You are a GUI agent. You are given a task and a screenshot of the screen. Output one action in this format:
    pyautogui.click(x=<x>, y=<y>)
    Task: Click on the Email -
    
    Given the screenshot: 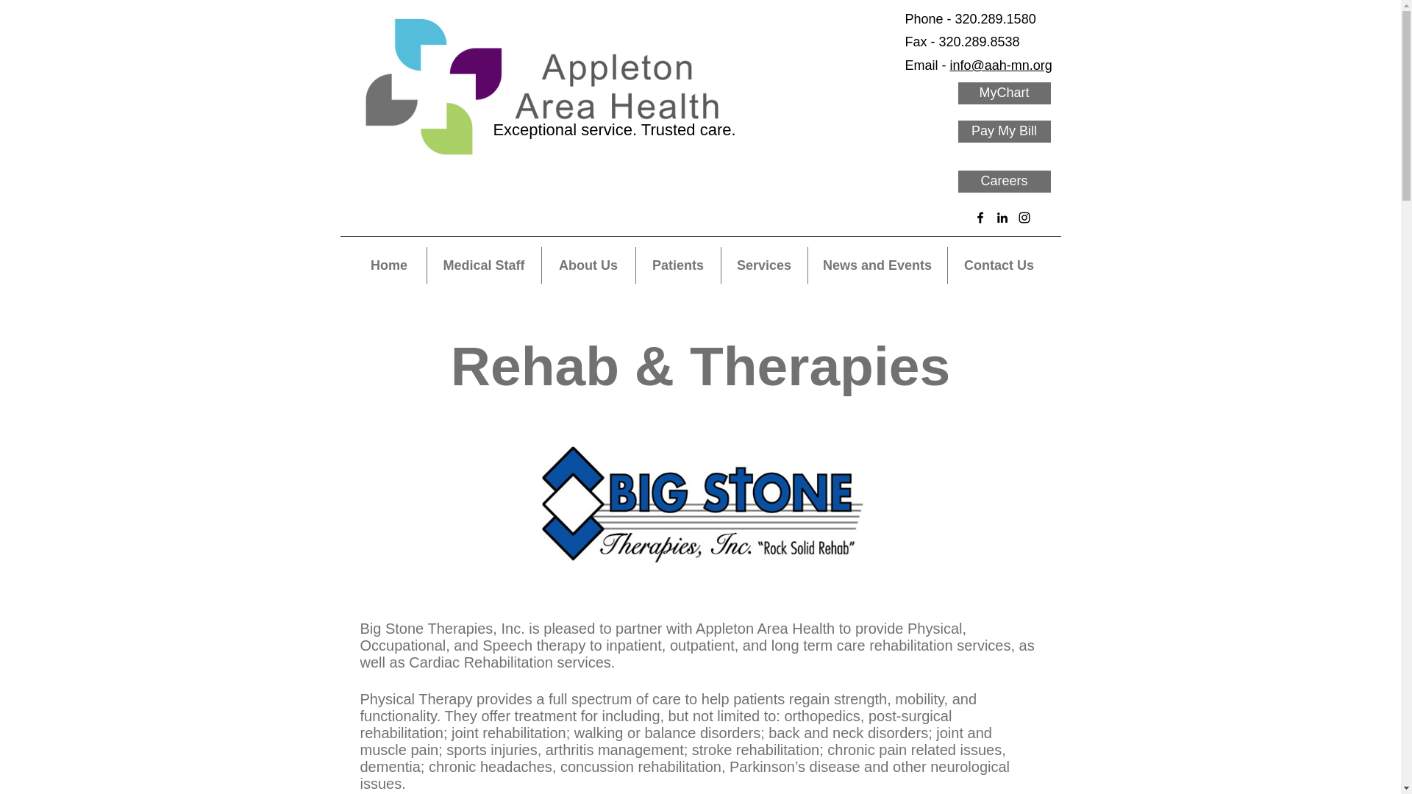 What is the action you would take?
    pyautogui.click(x=927, y=65)
    